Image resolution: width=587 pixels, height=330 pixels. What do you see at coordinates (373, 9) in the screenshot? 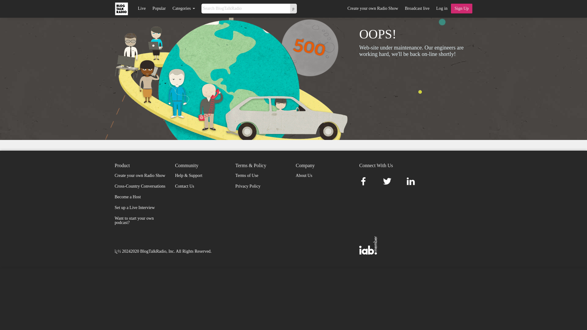
I see `Create your own Radio Show` at bounding box center [373, 9].